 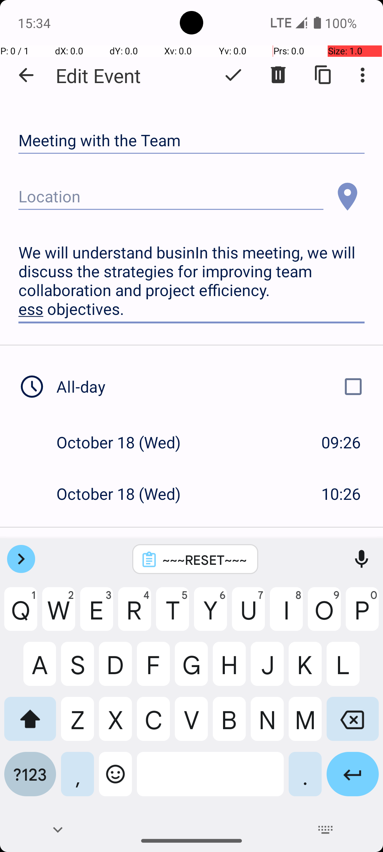 What do you see at coordinates (191, 281) in the screenshot?
I see `We will understand businIn this meeting, we will discuss the strategies for improving team collaboration and project efficiency.
ess objectives.` at bounding box center [191, 281].